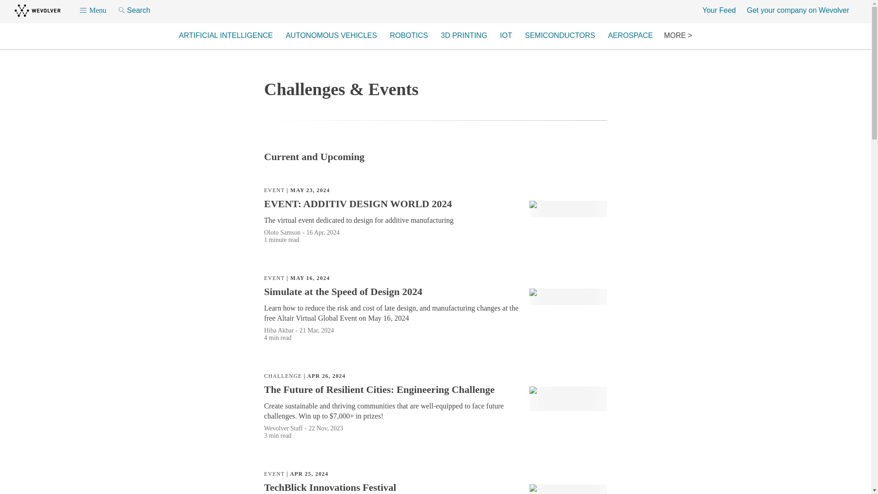 The width and height of the screenshot is (878, 494). Describe the element at coordinates (409, 36) in the screenshot. I see `ROBOTICS` at that location.